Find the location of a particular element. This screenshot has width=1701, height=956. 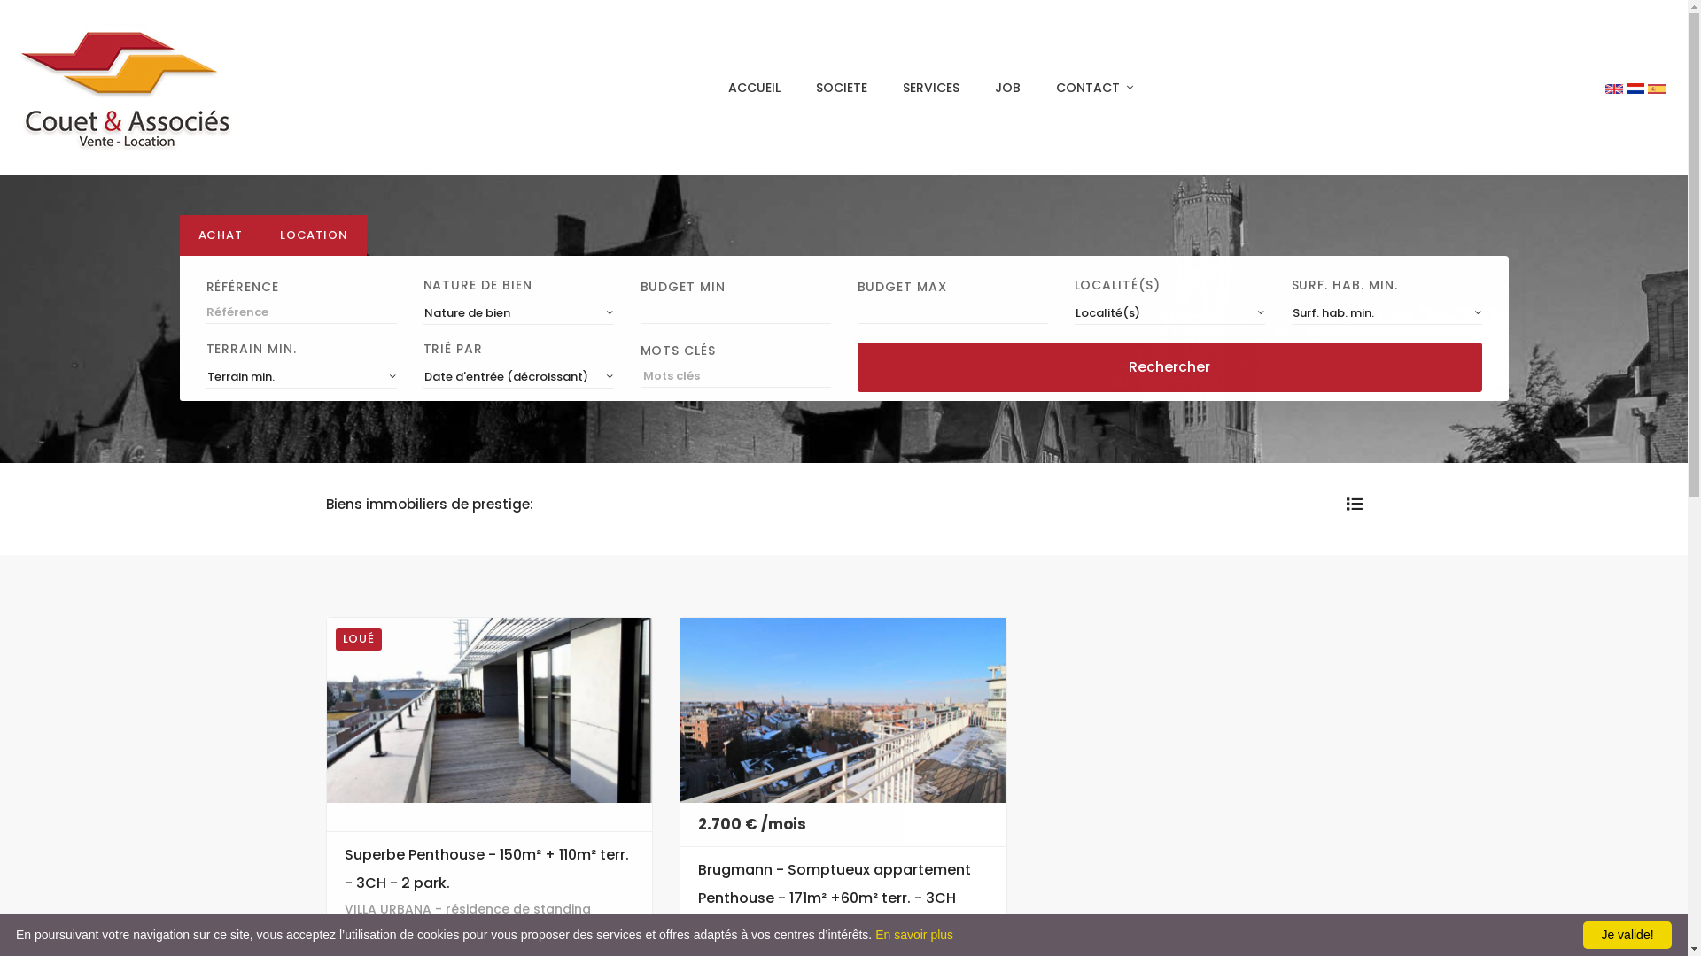

Rechercher is located at coordinates (1169, 367).